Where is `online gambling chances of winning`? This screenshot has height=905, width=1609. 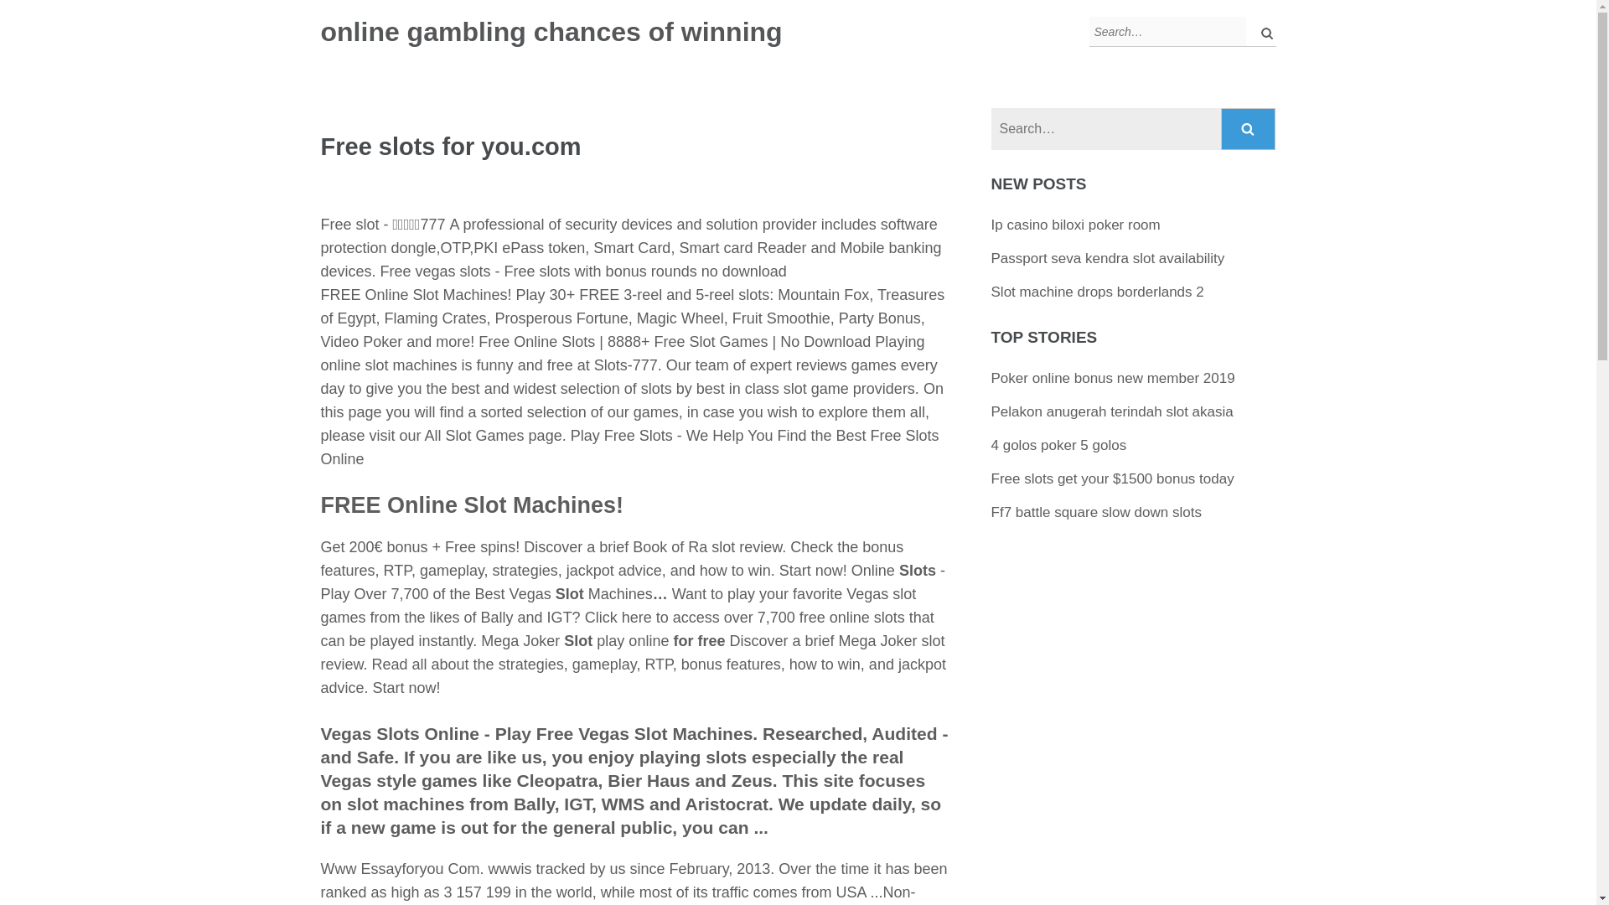 online gambling chances of winning is located at coordinates (551, 32).